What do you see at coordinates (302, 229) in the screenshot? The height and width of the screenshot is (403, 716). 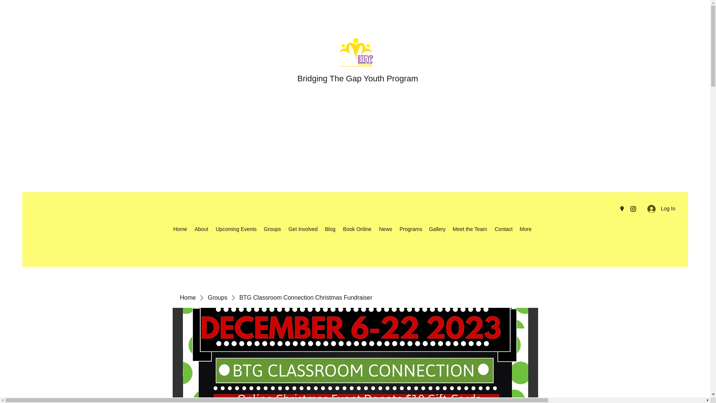 I see `Get Involved` at bounding box center [302, 229].